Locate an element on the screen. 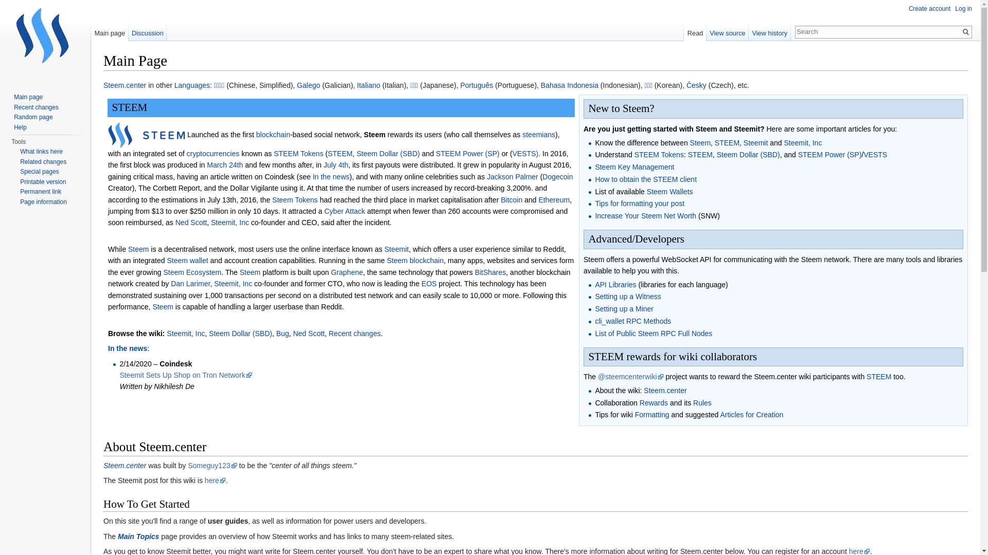  Ned Scott is located at coordinates (191, 223).